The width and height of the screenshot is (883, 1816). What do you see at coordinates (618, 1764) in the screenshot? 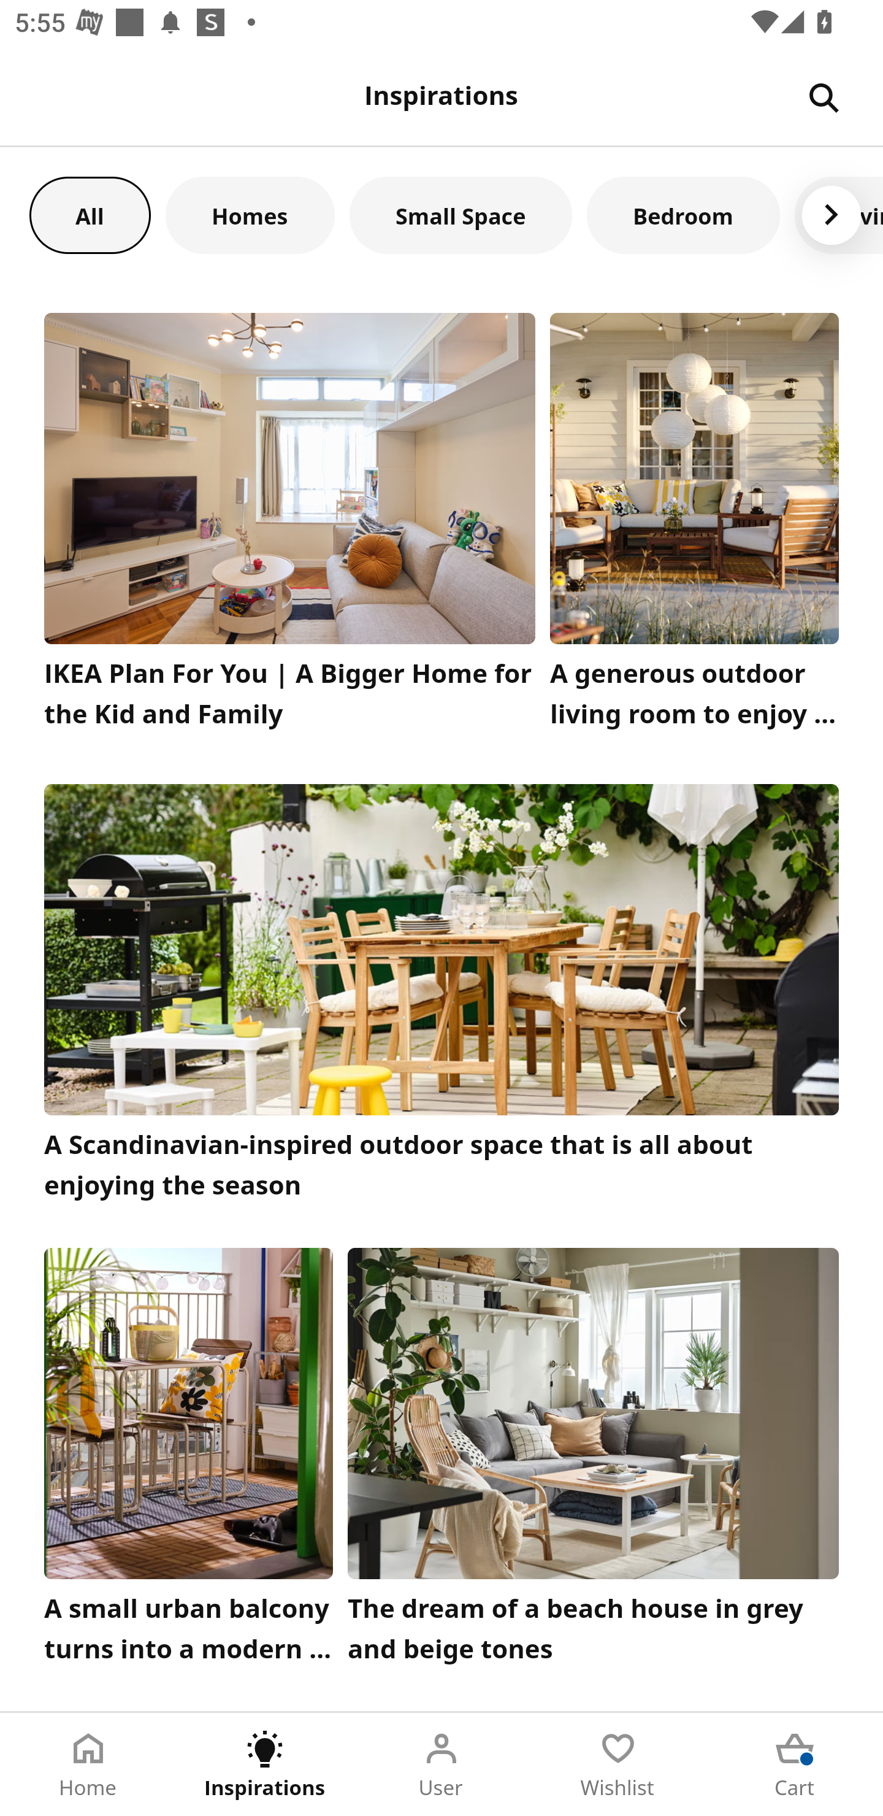
I see `Wishlist
Tab 4 of 5` at bounding box center [618, 1764].